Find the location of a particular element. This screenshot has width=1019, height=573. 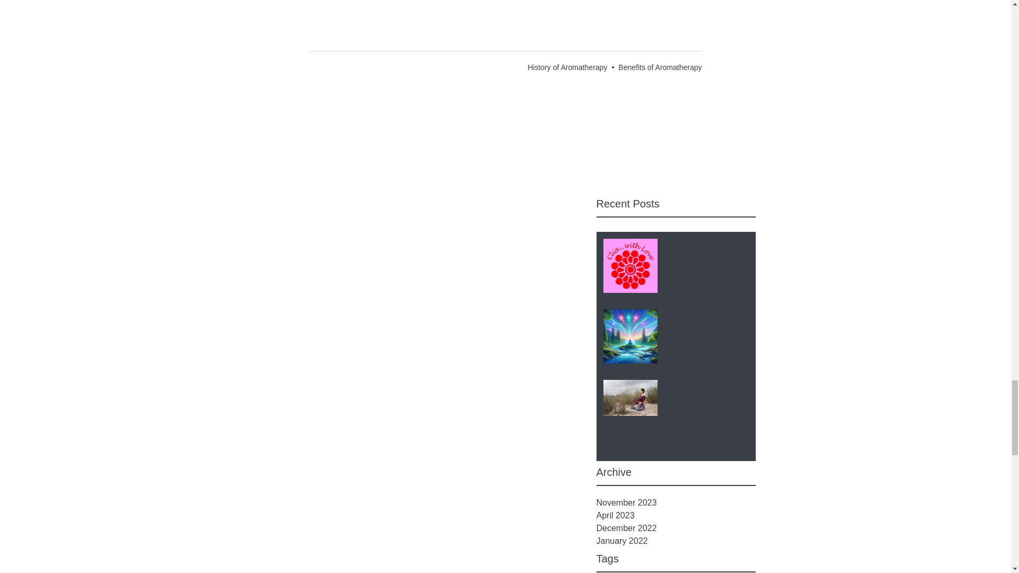

December 2022 is located at coordinates (676, 528).